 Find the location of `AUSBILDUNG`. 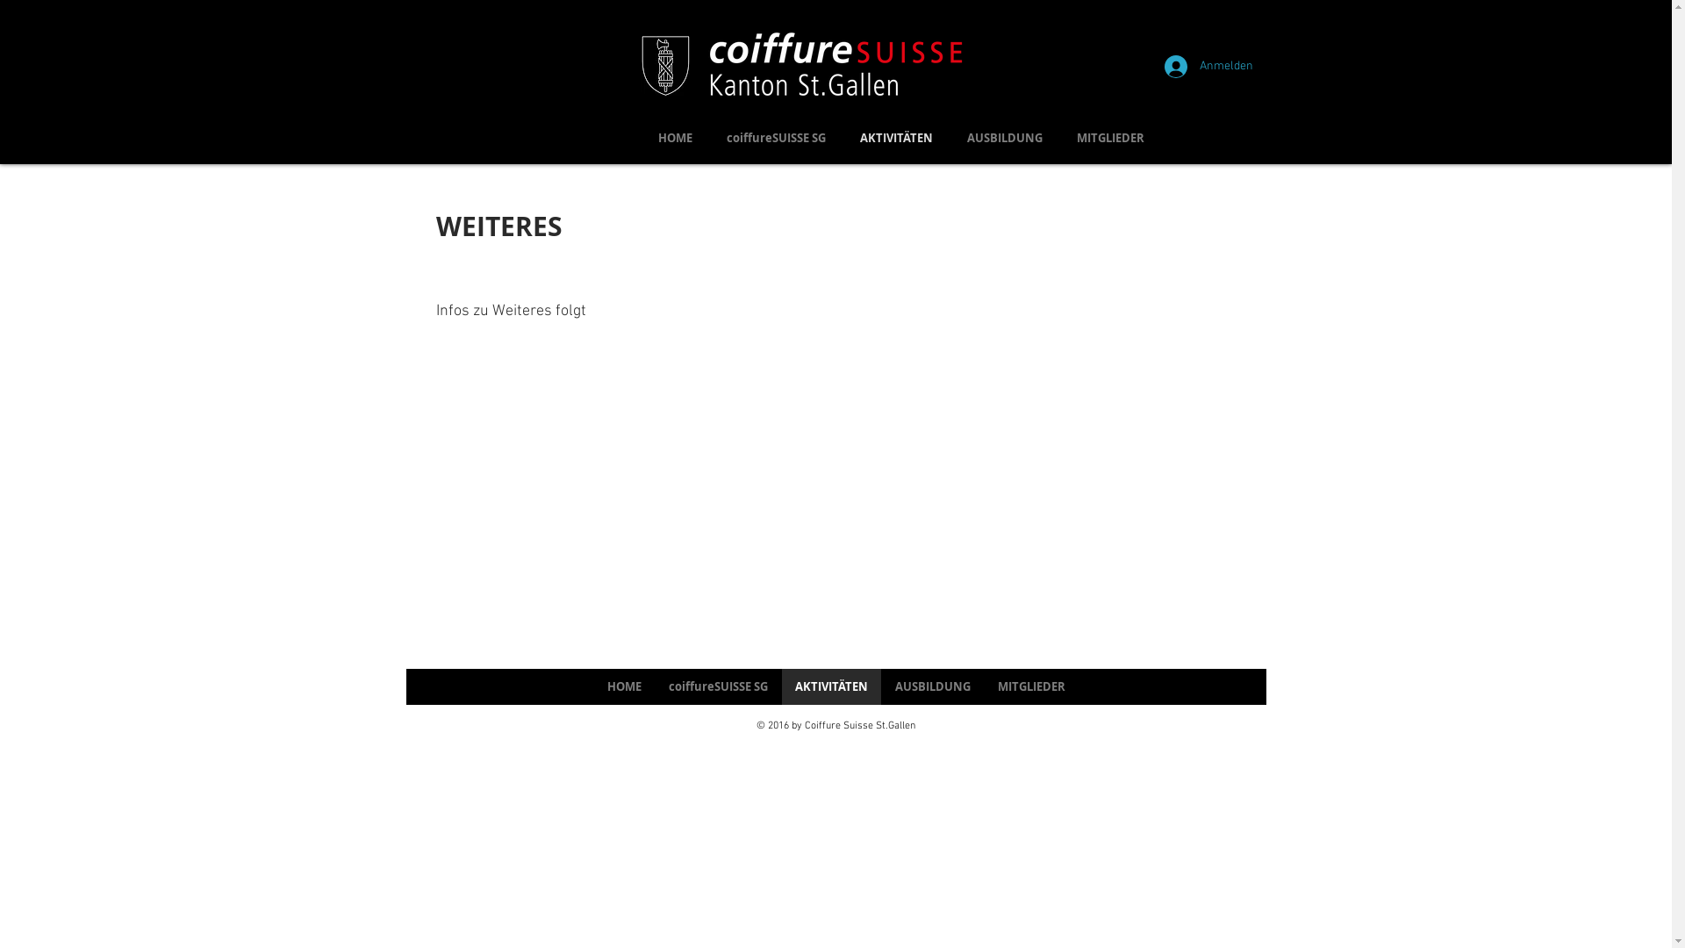

AUSBILDUNG is located at coordinates (932, 686).